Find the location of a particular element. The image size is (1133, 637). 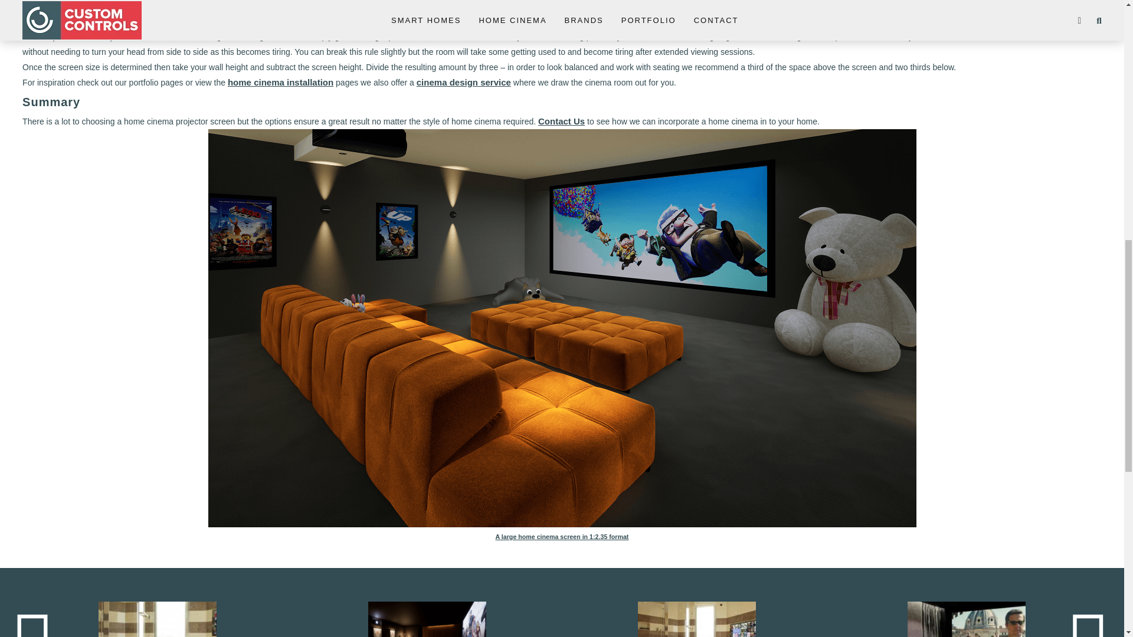

Movie Aspect ratios is located at coordinates (853, 21).